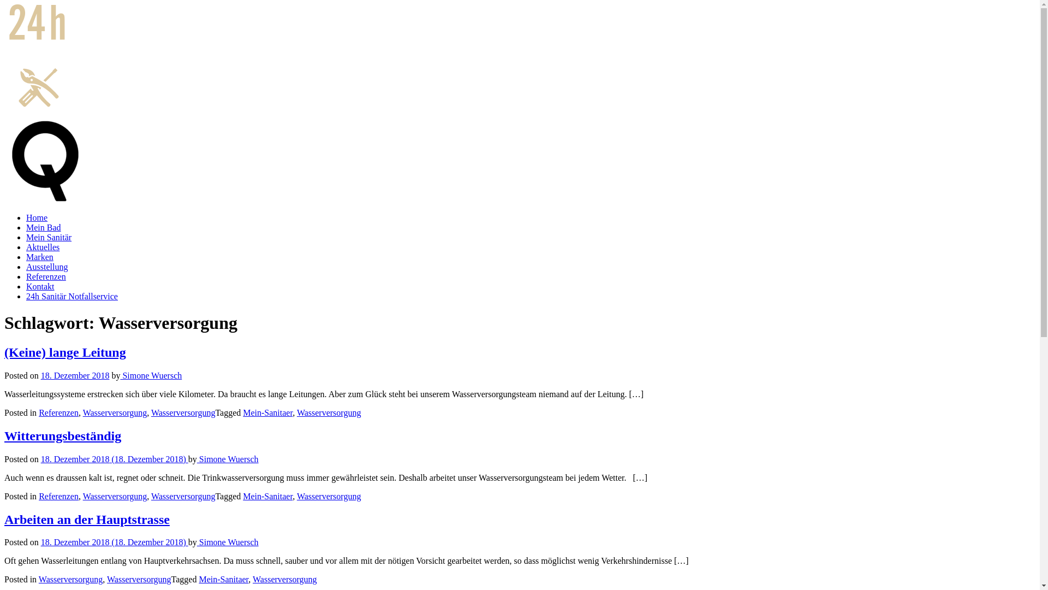 The image size is (1048, 590). Describe the element at coordinates (71, 579) in the screenshot. I see `Wasserversorgung` at that location.